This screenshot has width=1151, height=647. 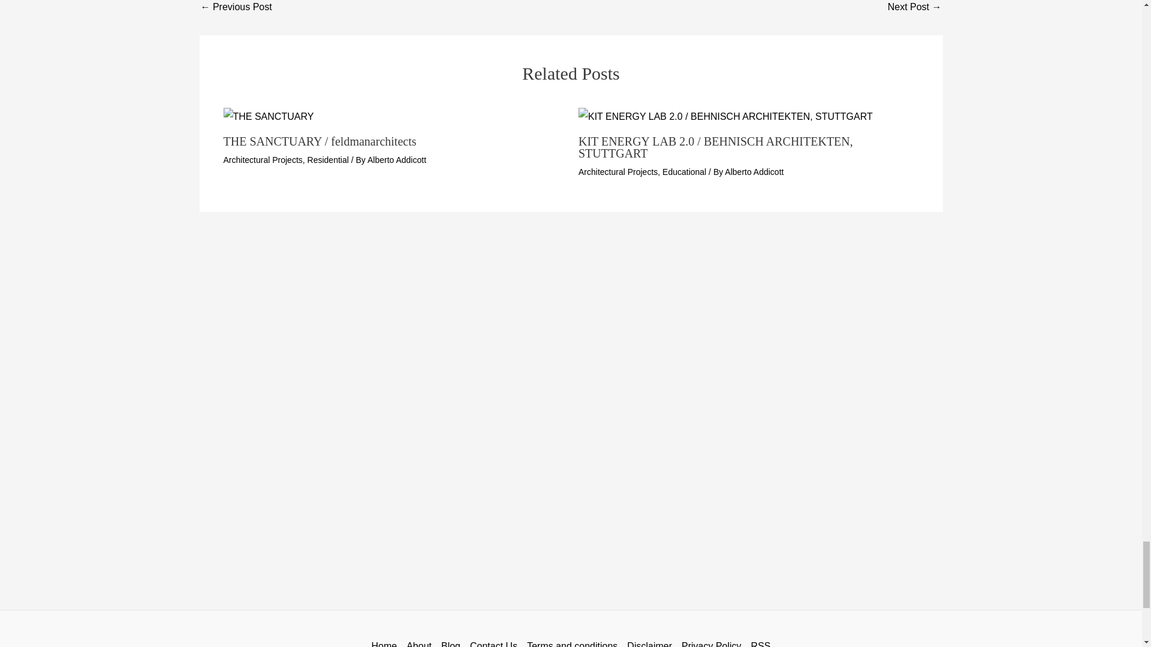 What do you see at coordinates (754, 171) in the screenshot?
I see `View all posts by Alberto Addicott` at bounding box center [754, 171].